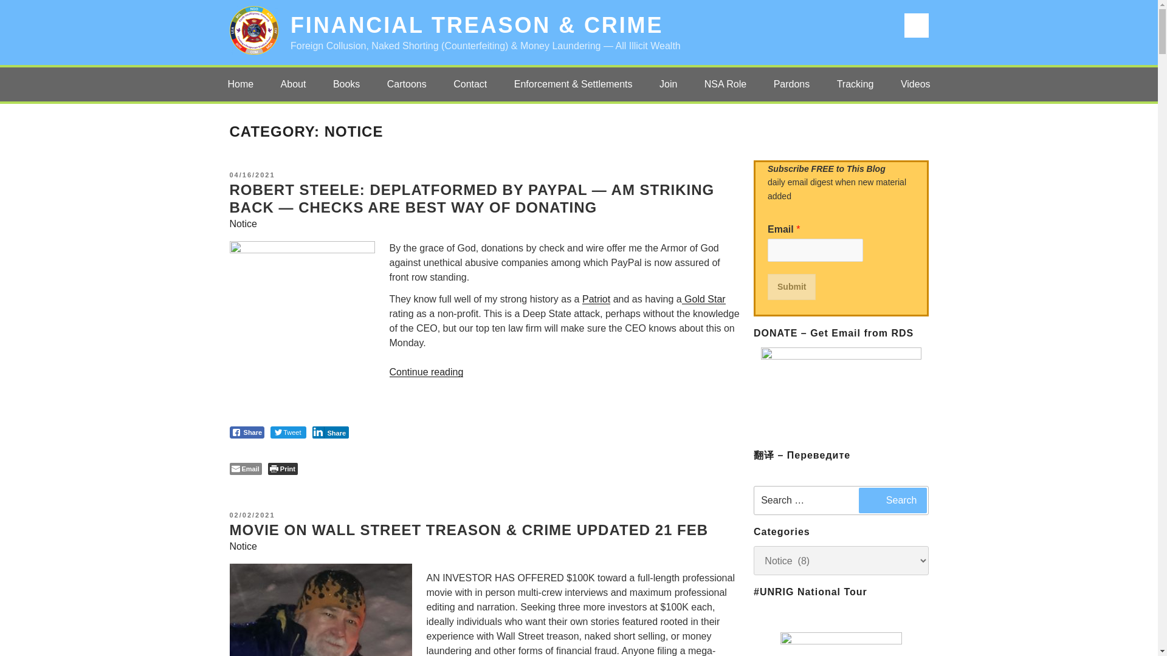 This screenshot has height=656, width=1167. What do you see at coordinates (243, 547) in the screenshot?
I see `Notice` at bounding box center [243, 547].